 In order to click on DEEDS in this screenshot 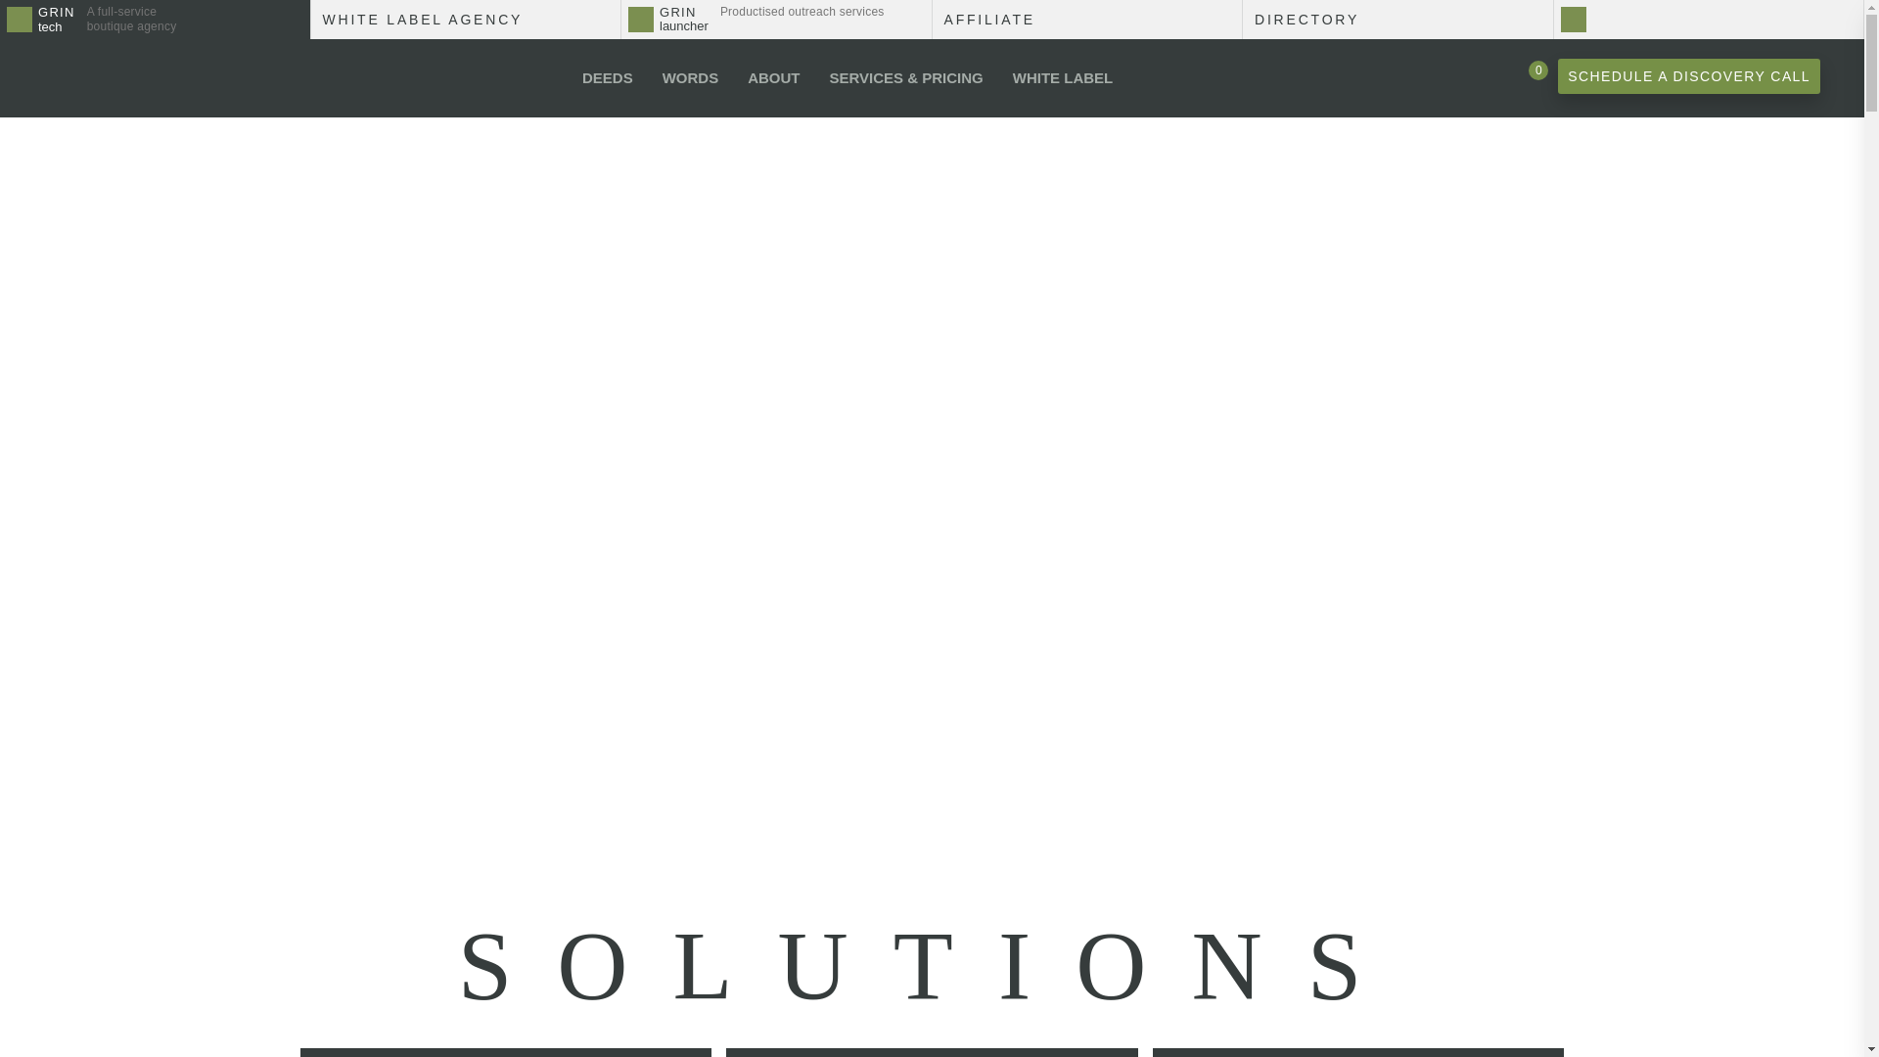, I will do `click(607, 77)`.